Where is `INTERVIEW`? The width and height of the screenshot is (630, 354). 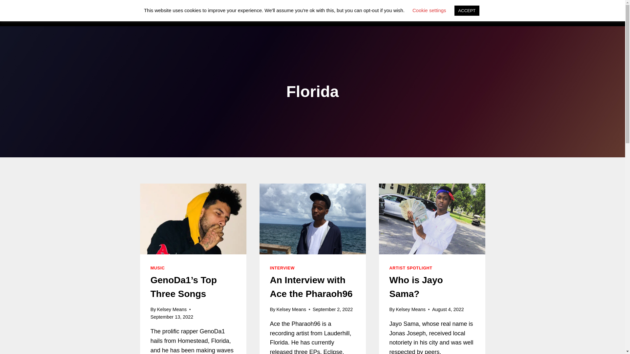
INTERVIEW is located at coordinates (282, 268).